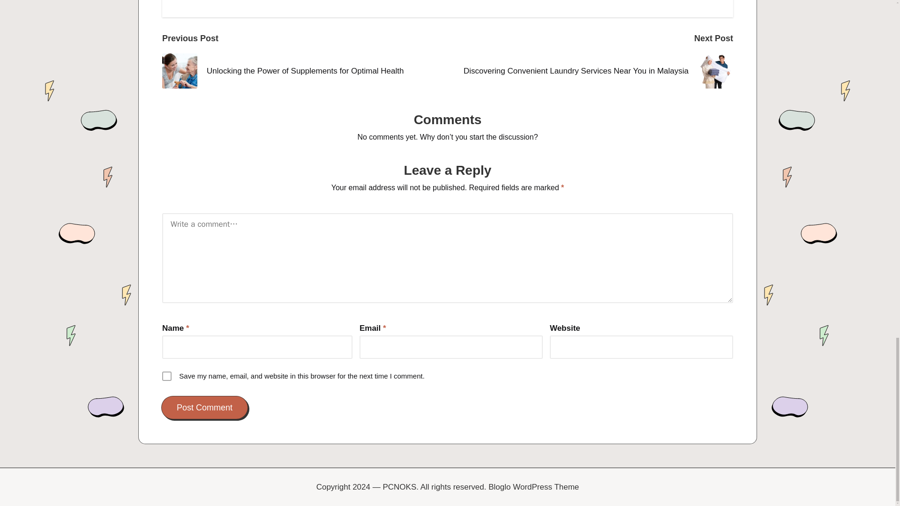 Image resolution: width=900 pixels, height=506 pixels. Describe the element at coordinates (533, 487) in the screenshot. I see `Bloglo WordPress Theme` at that location.